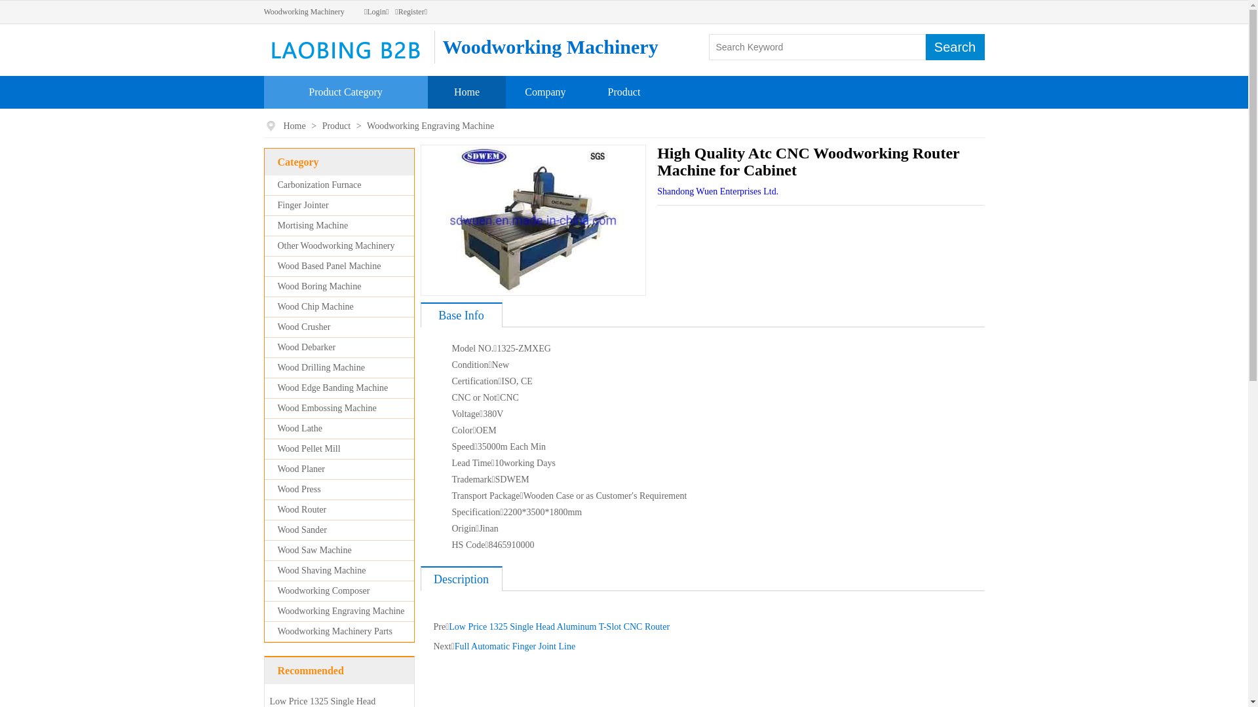 This screenshot has height=707, width=1258. I want to click on Carbonization Furnace, so click(320, 185).